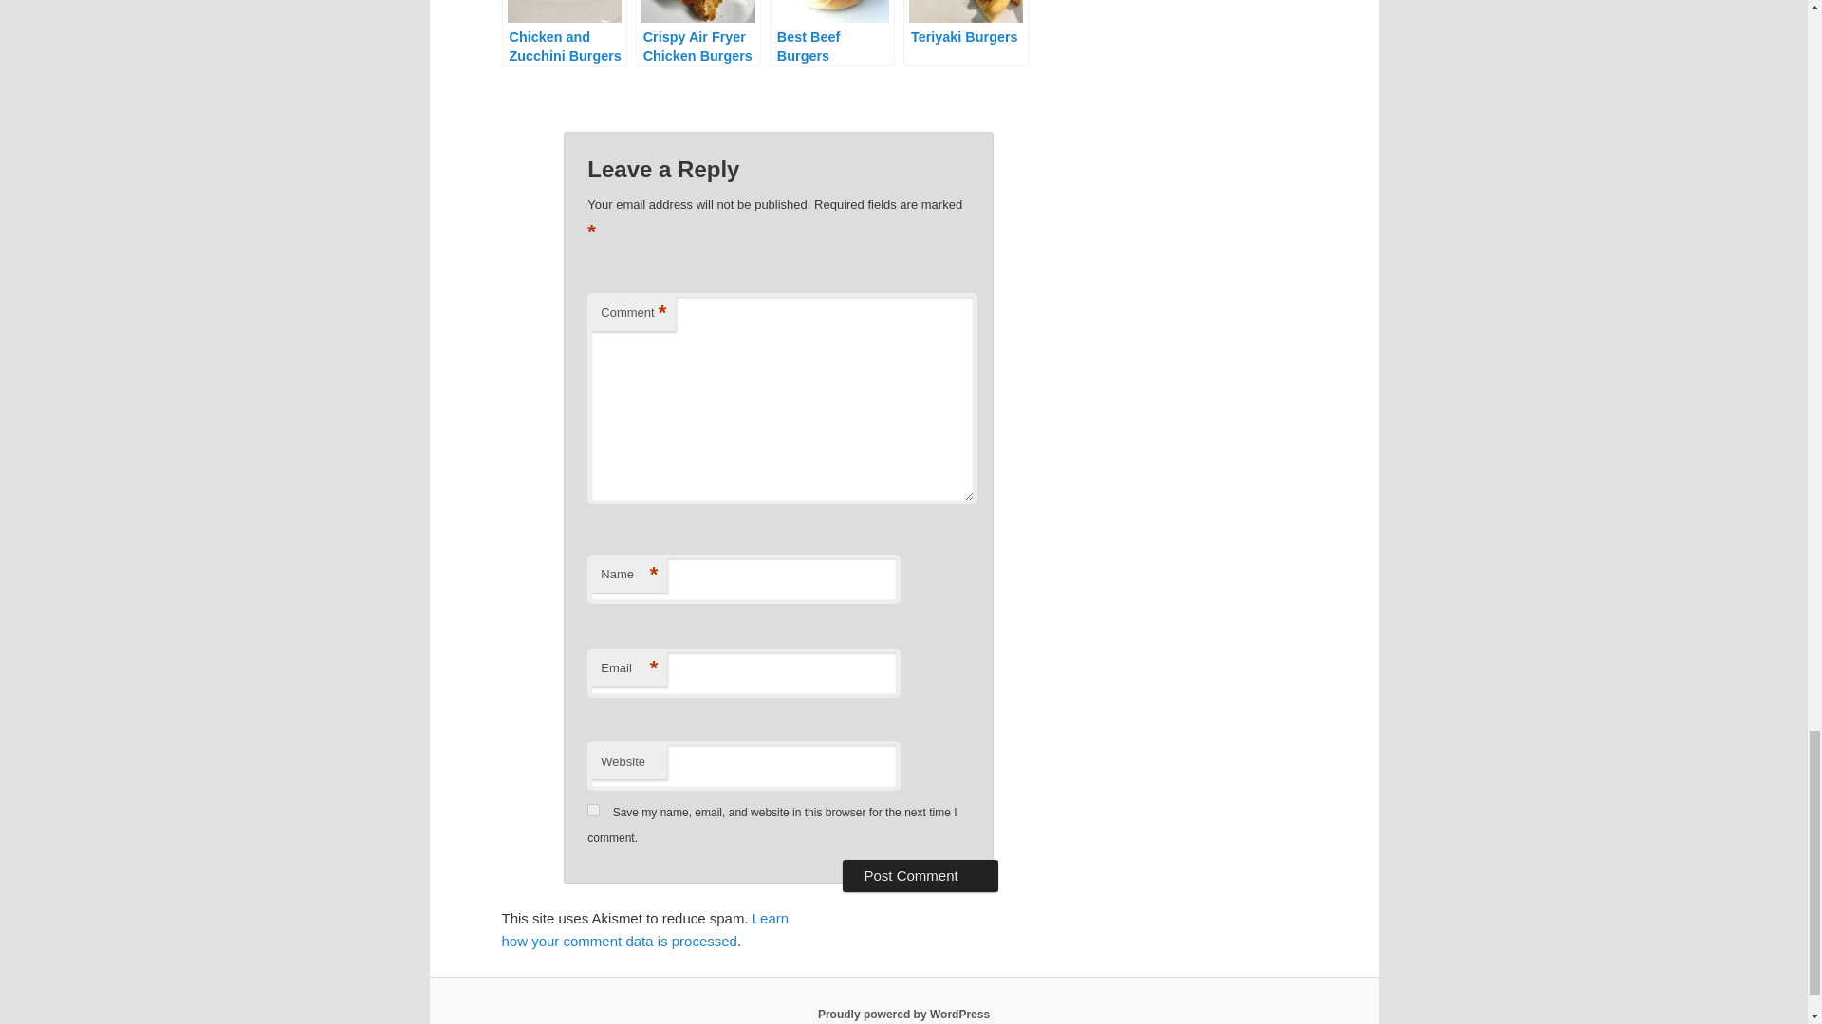 Image resolution: width=1822 pixels, height=1024 pixels. What do you see at coordinates (903, 1014) in the screenshot?
I see `Proudly powered by WordPress` at bounding box center [903, 1014].